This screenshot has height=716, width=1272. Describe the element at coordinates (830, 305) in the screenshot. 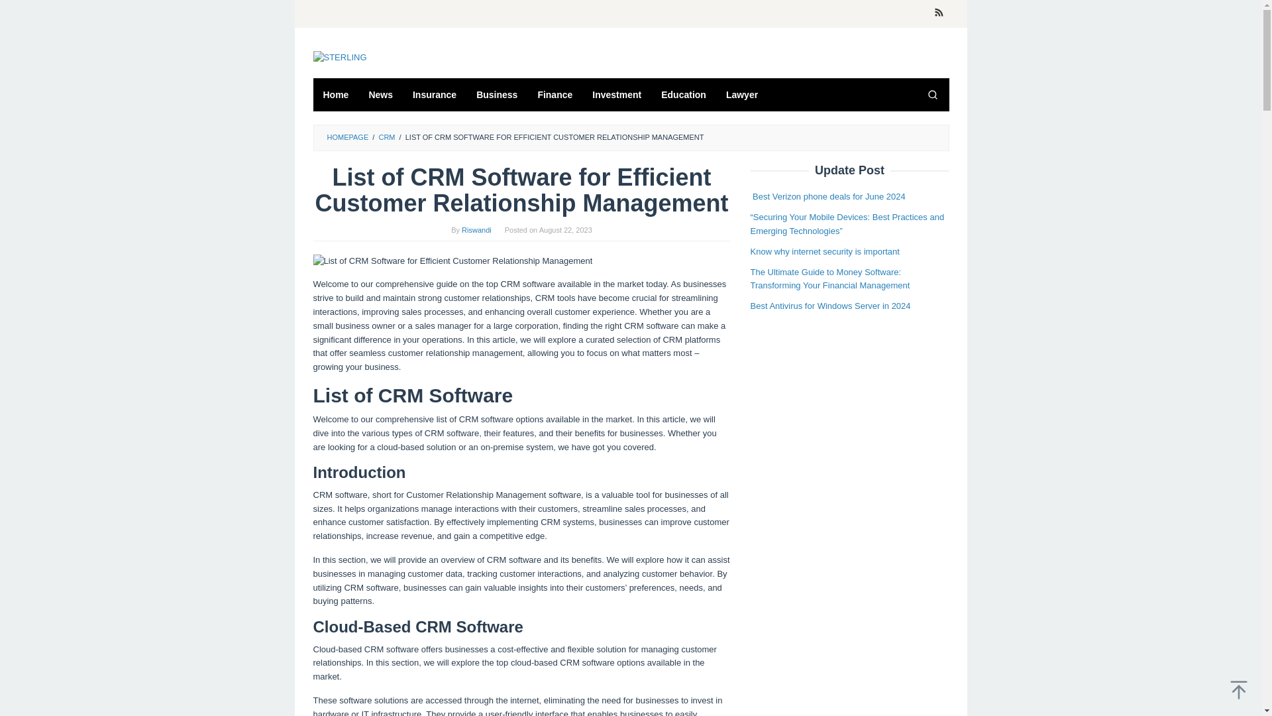

I see `Best Antivirus for Windows Server in 2024` at that location.